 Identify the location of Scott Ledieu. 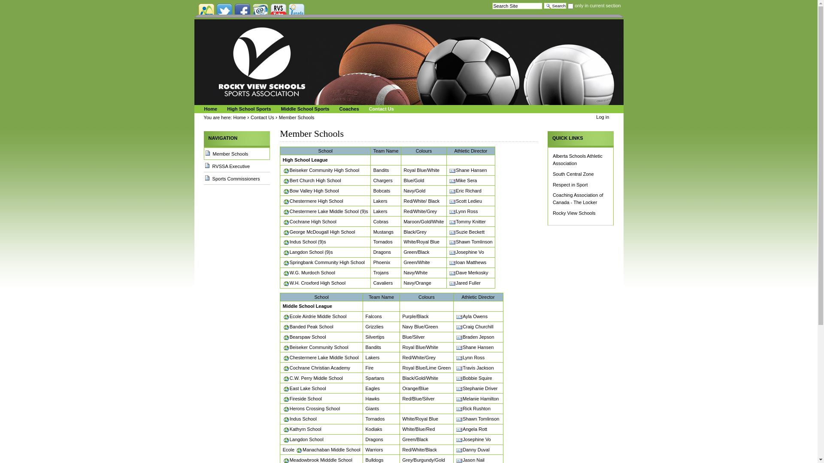
(465, 201).